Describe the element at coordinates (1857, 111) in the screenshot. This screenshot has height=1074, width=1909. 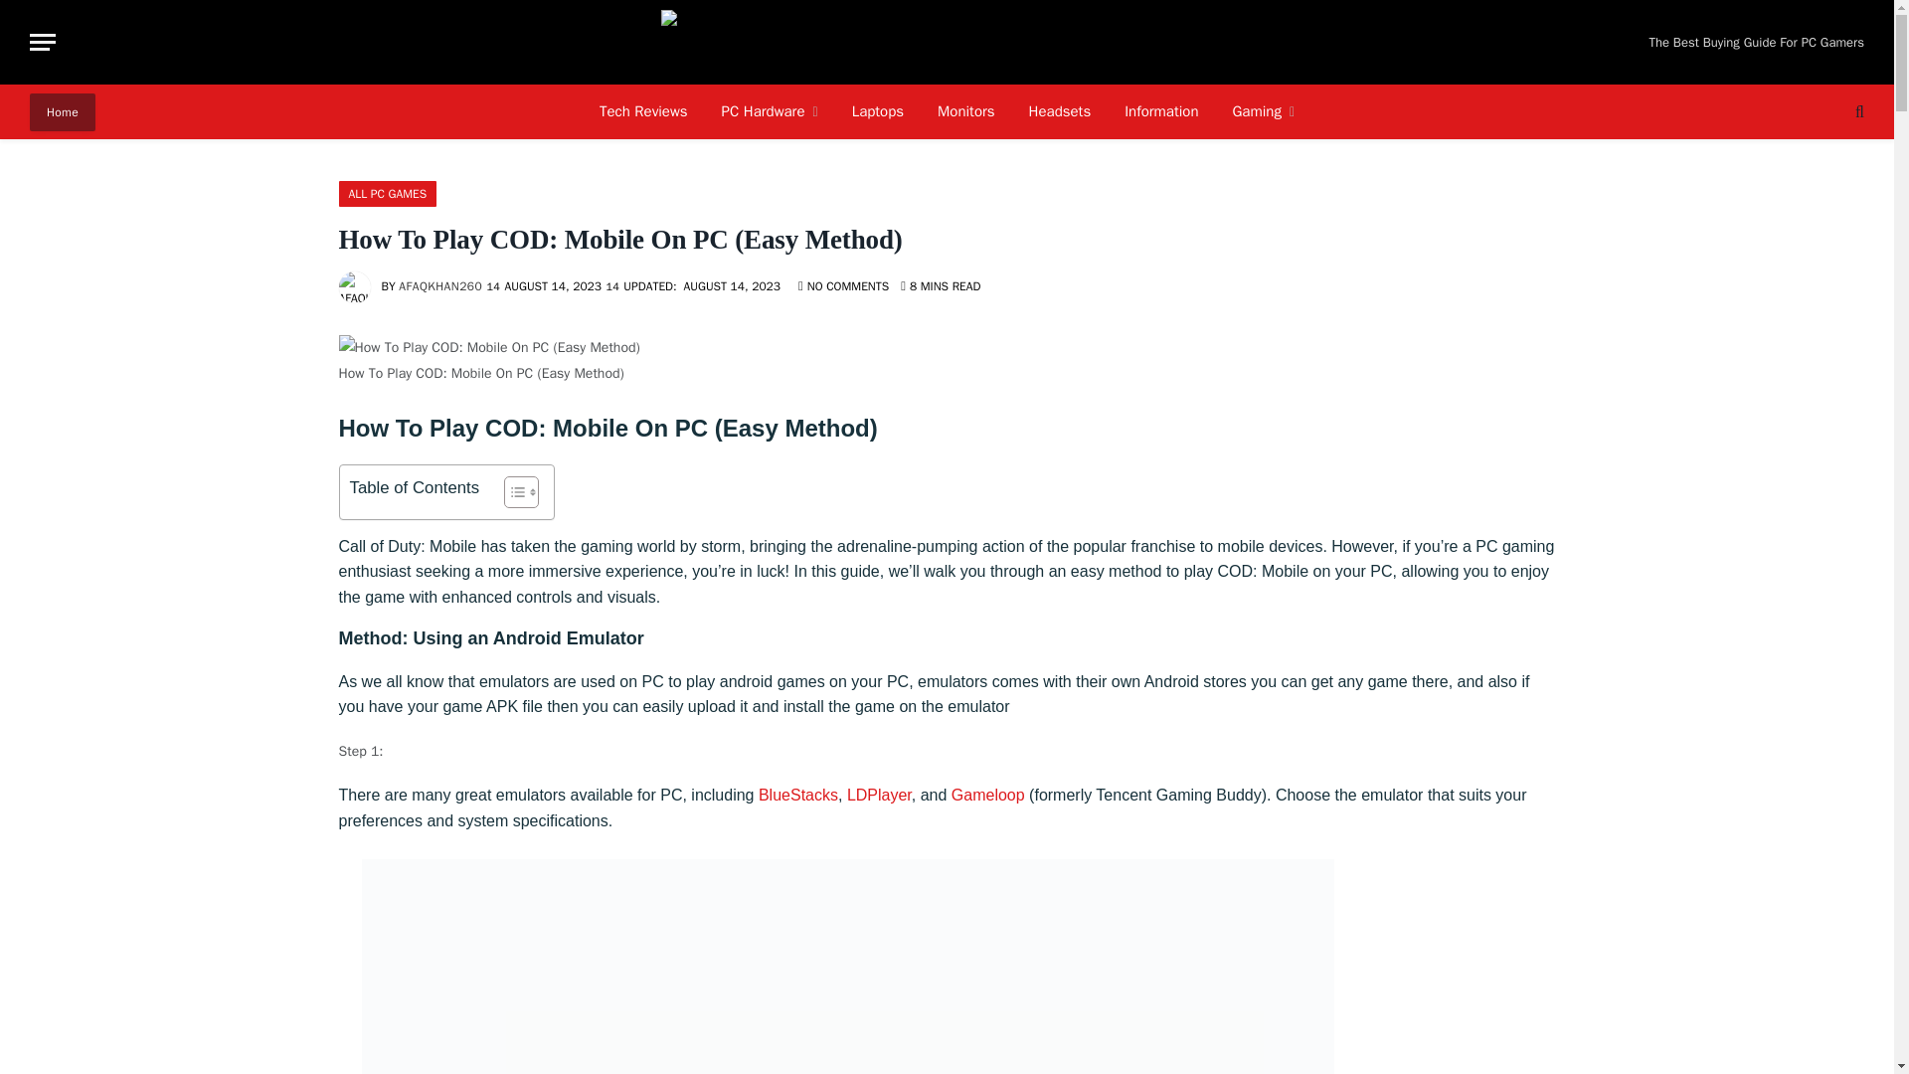
I see `Search` at that location.